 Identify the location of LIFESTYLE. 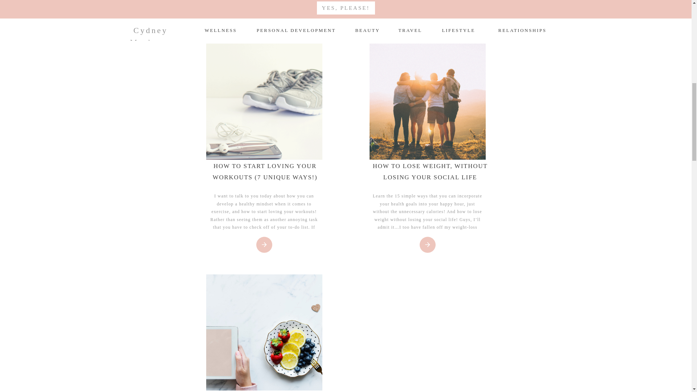
(458, 29).